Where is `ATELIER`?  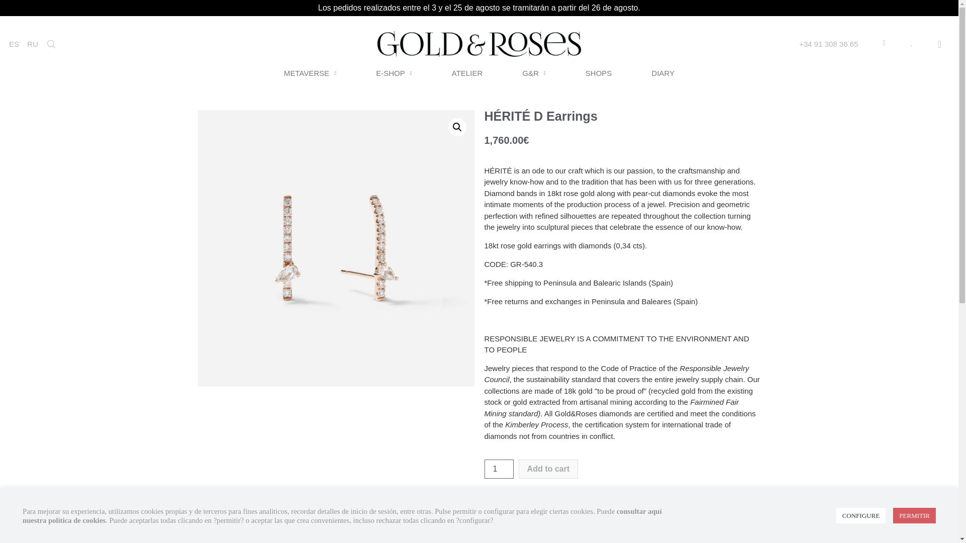 ATELIER is located at coordinates (467, 73).